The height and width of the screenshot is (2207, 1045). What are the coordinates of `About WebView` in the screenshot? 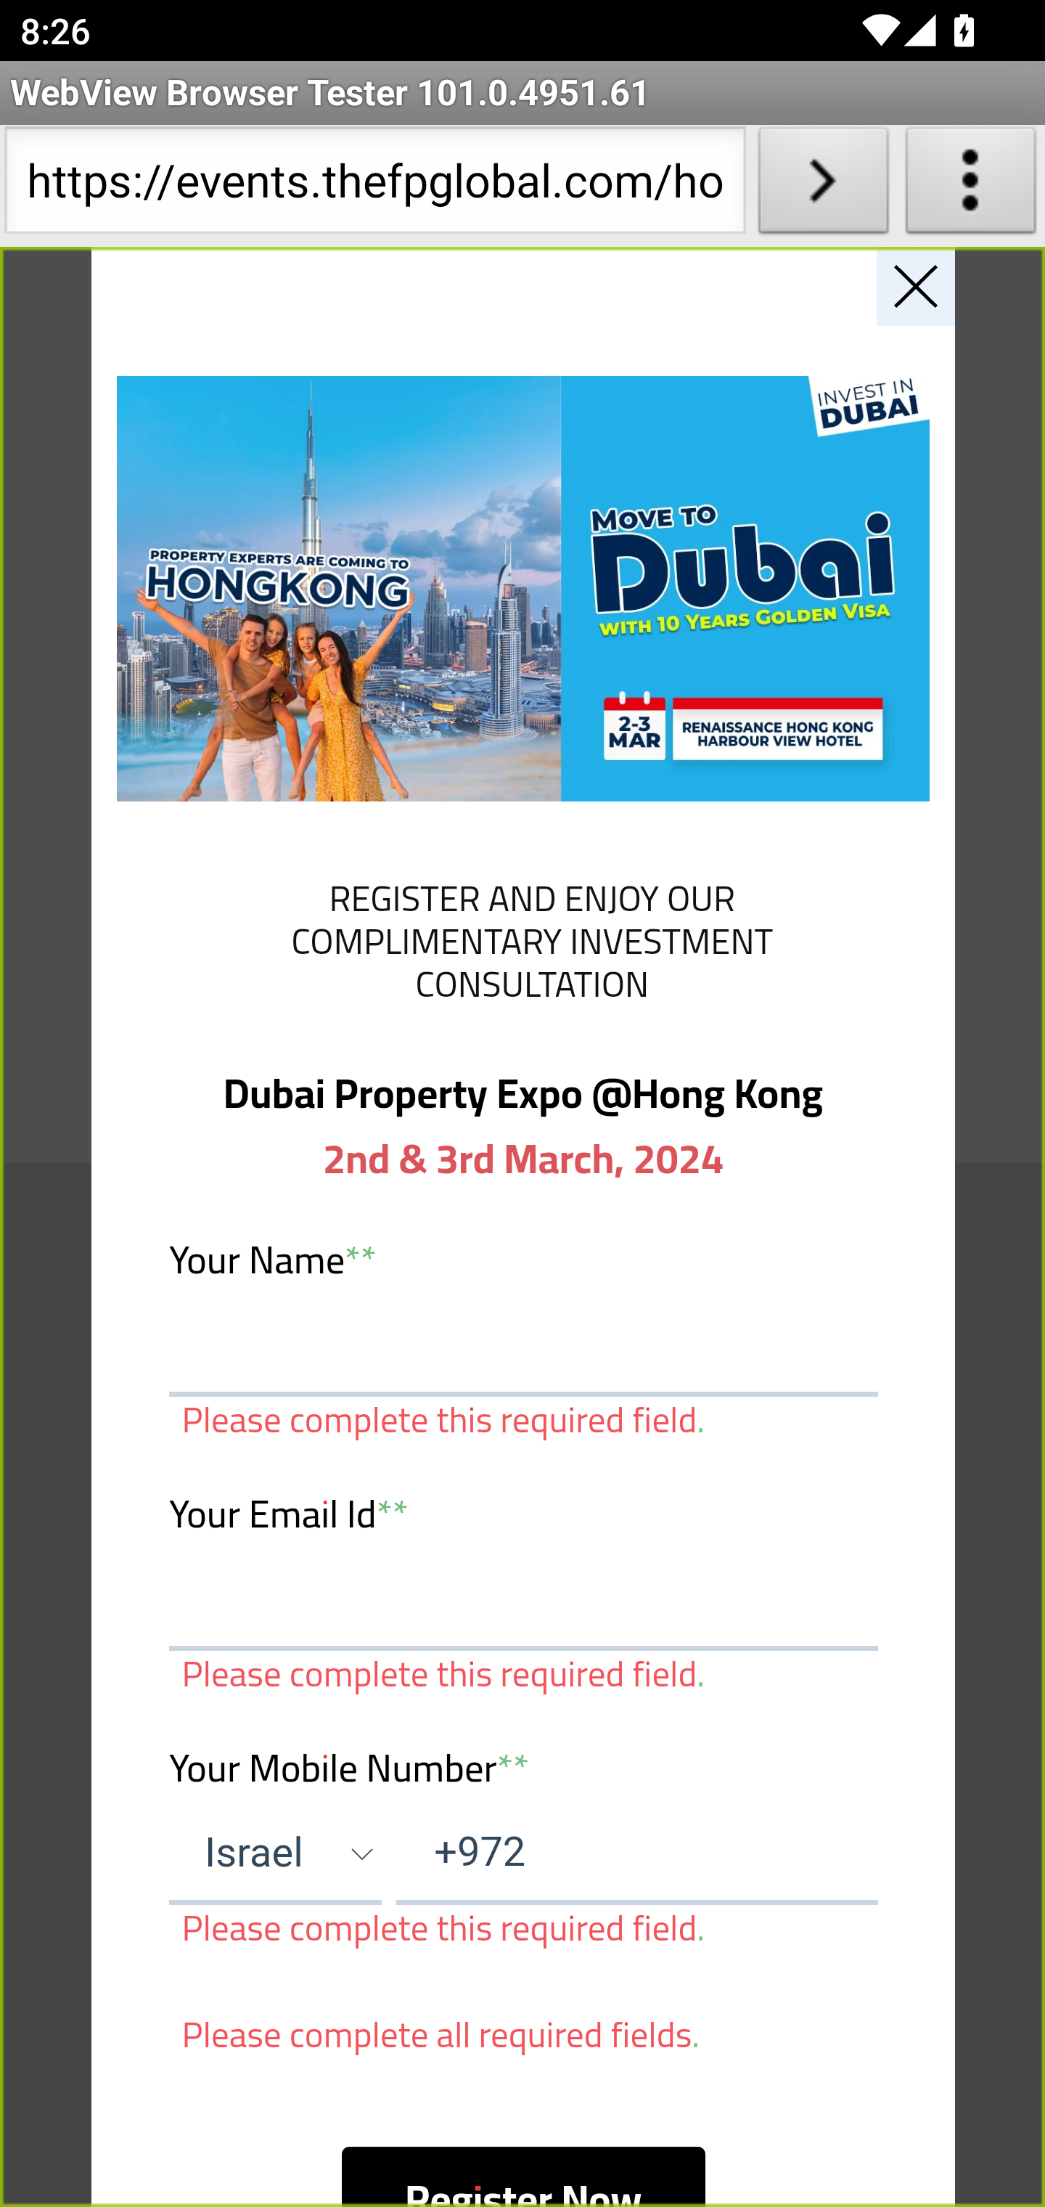 It's located at (971, 186).